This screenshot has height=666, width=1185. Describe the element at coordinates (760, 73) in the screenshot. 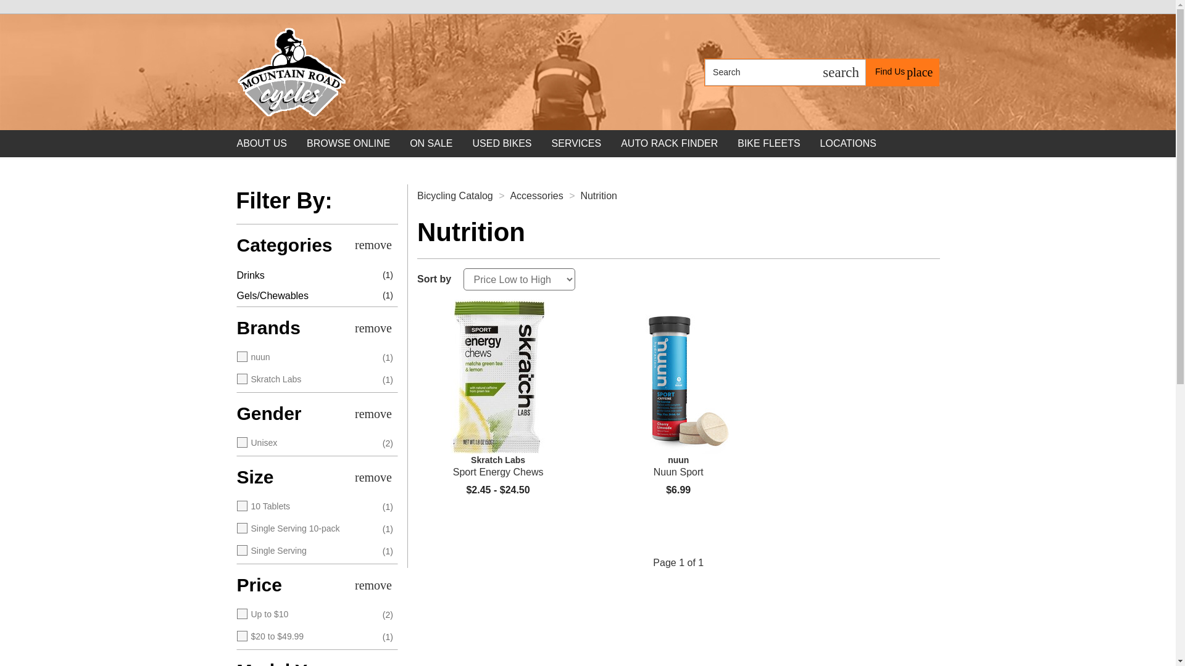

I see `Drinks` at that location.